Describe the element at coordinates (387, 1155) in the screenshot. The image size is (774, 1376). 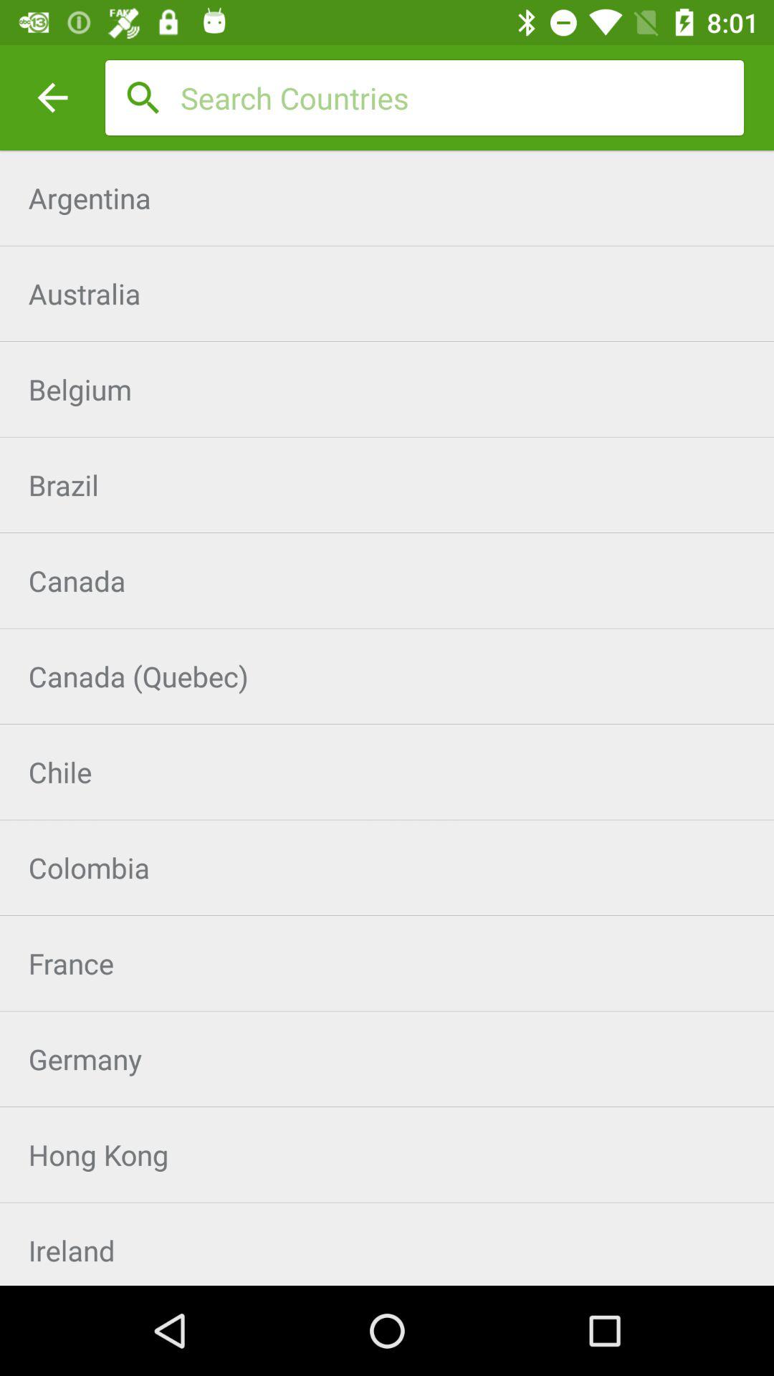
I see `swipe to hong kong` at that location.